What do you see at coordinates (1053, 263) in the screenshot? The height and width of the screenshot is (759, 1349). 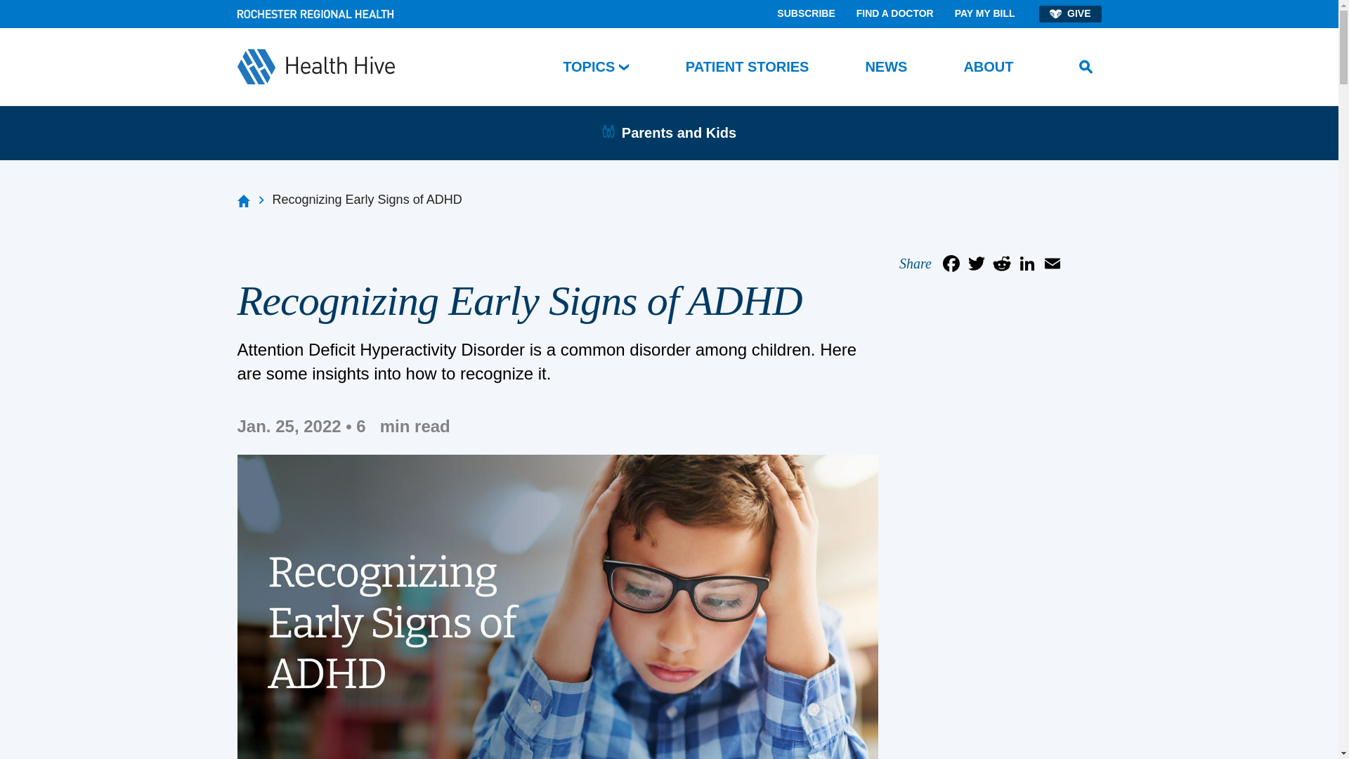 I see `Email` at bounding box center [1053, 263].